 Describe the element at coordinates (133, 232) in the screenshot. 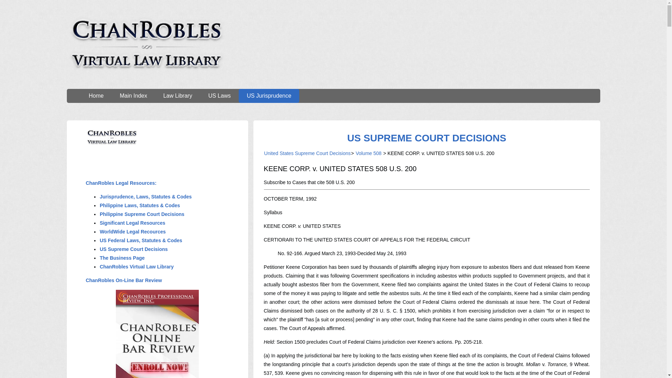

I see `WorldWide Legal Recources` at that location.